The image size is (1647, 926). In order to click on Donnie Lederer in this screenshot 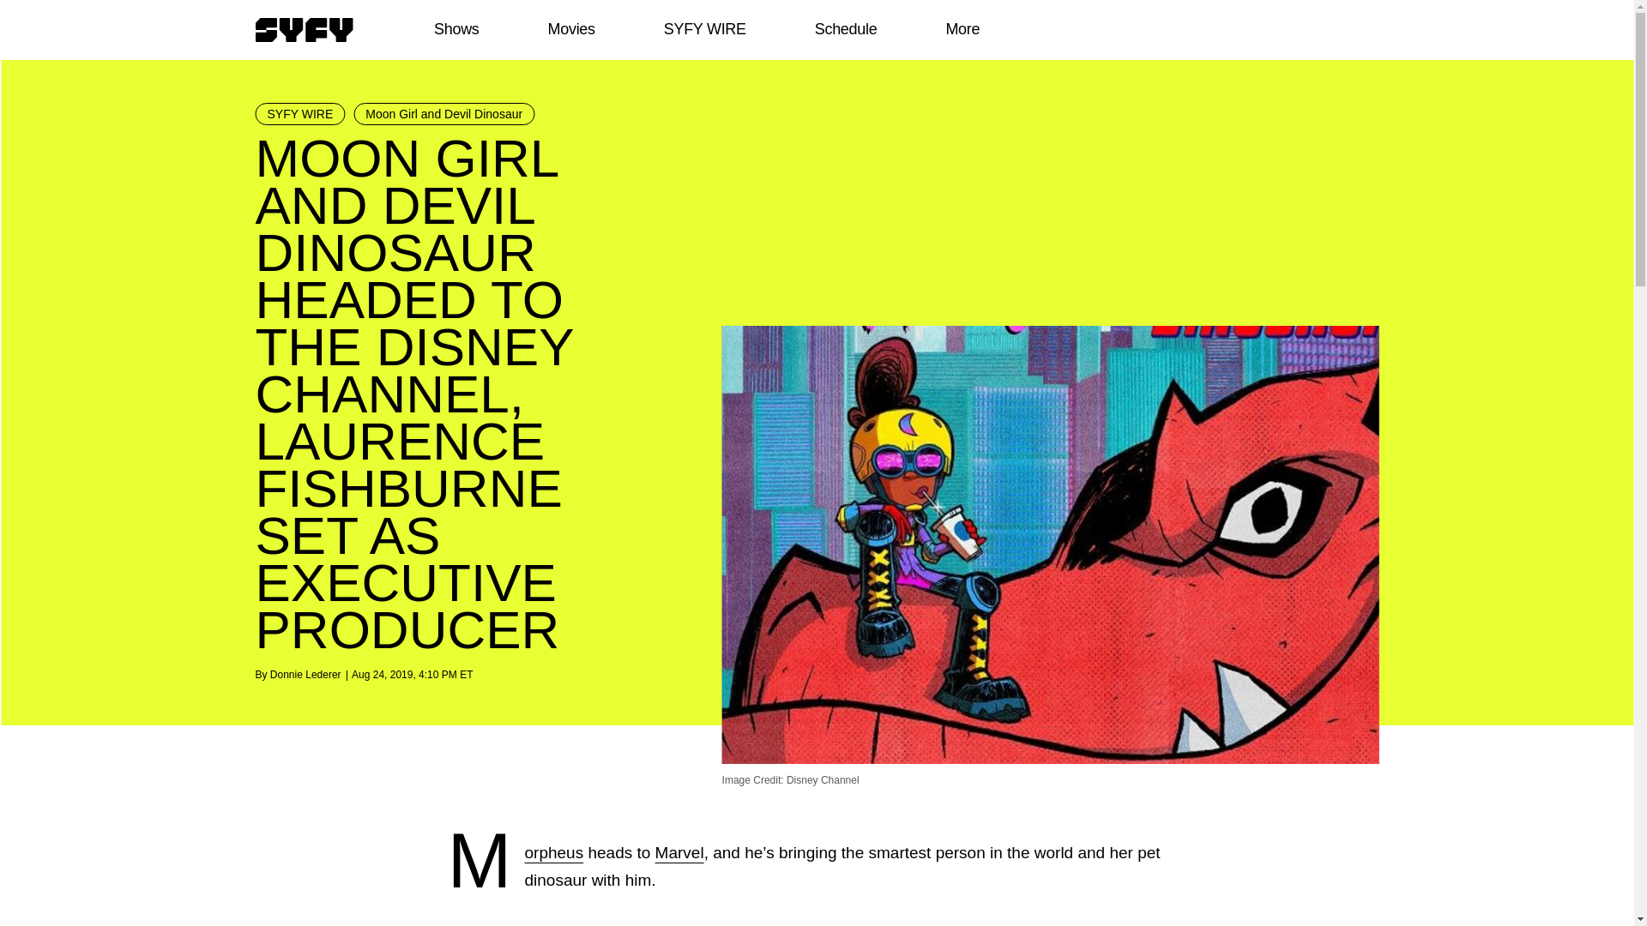, I will do `click(305, 674)`.